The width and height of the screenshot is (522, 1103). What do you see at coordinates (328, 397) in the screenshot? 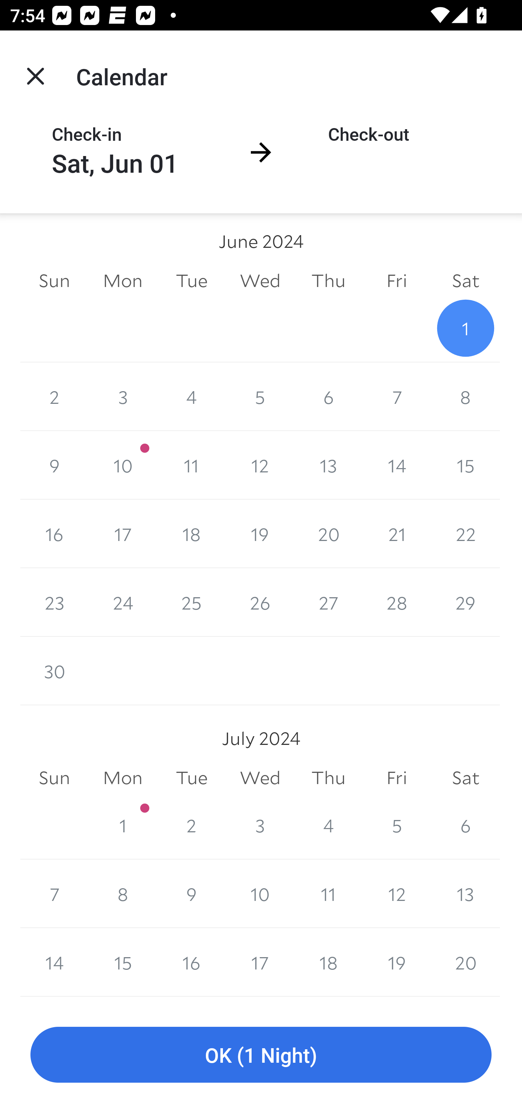
I see `6 6 June 2024` at bounding box center [328, 397].